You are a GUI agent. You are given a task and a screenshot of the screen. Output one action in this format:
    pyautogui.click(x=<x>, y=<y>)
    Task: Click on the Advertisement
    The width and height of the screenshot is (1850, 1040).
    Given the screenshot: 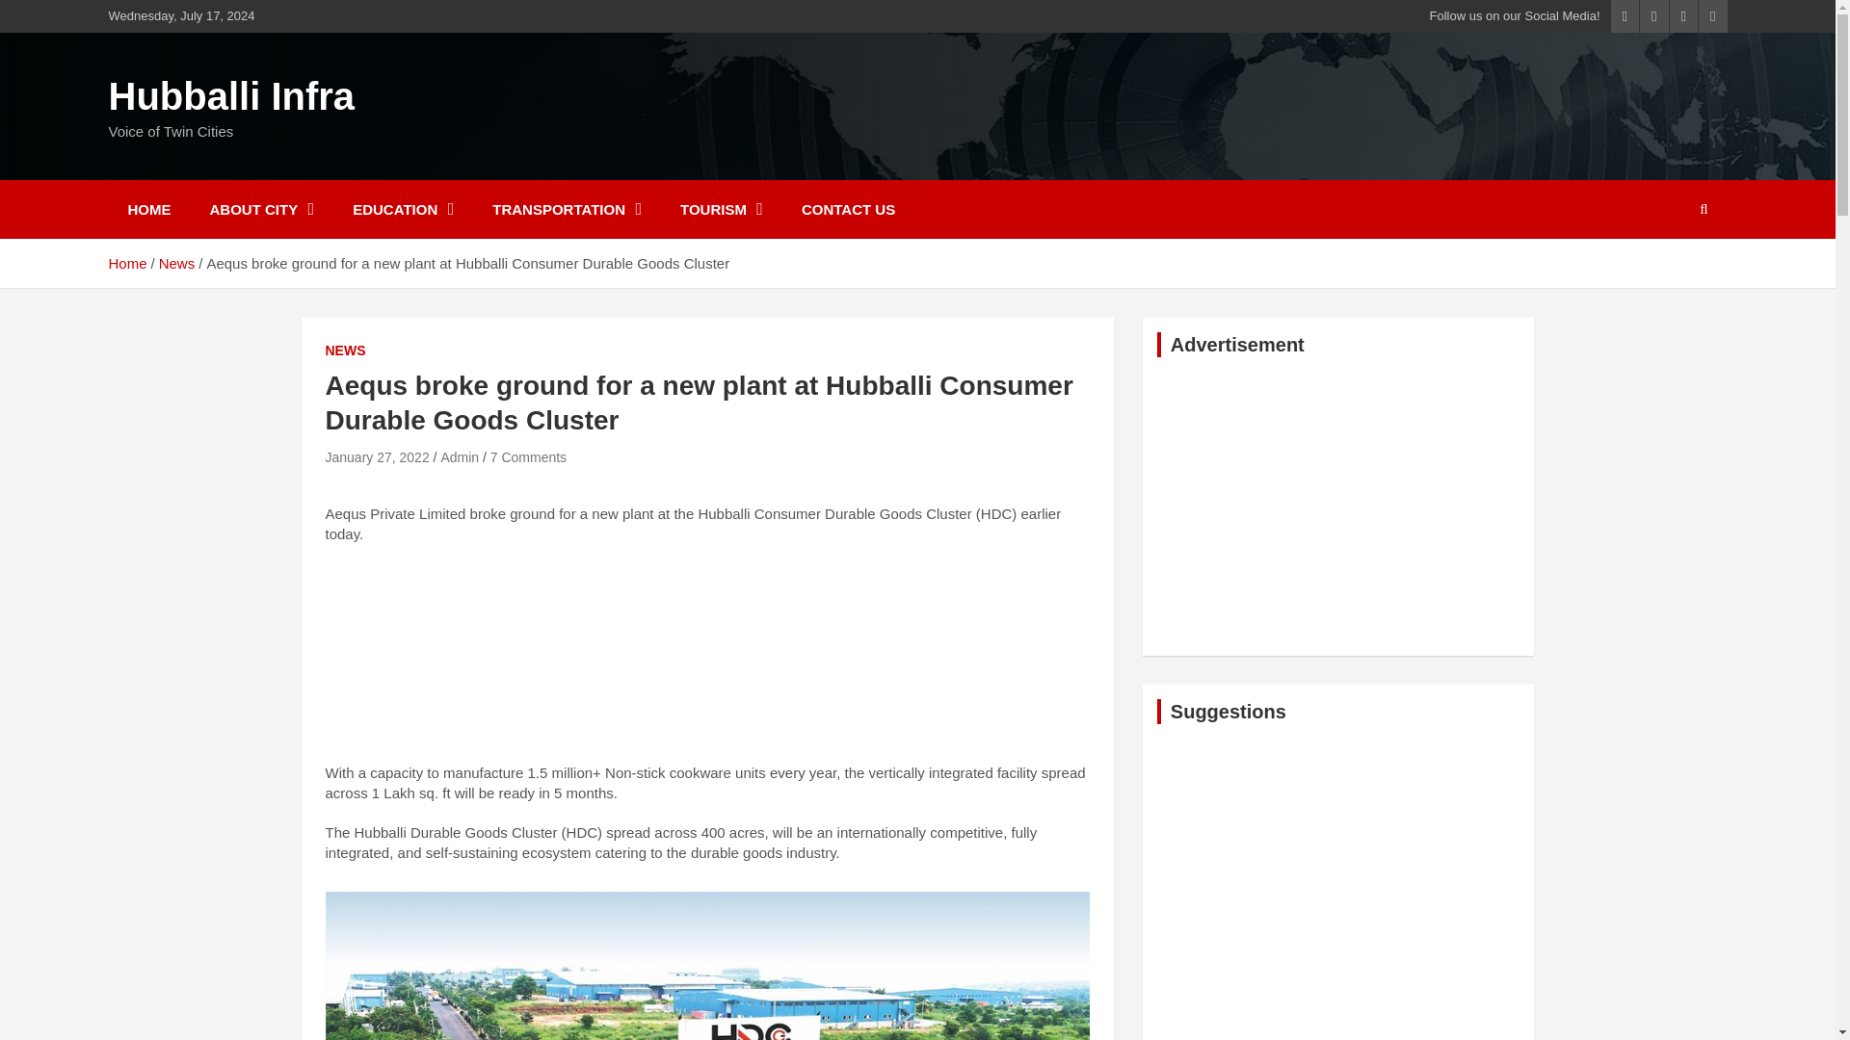 What is the action you would take?
    pyautogui.click(x=1339, y=889)
    